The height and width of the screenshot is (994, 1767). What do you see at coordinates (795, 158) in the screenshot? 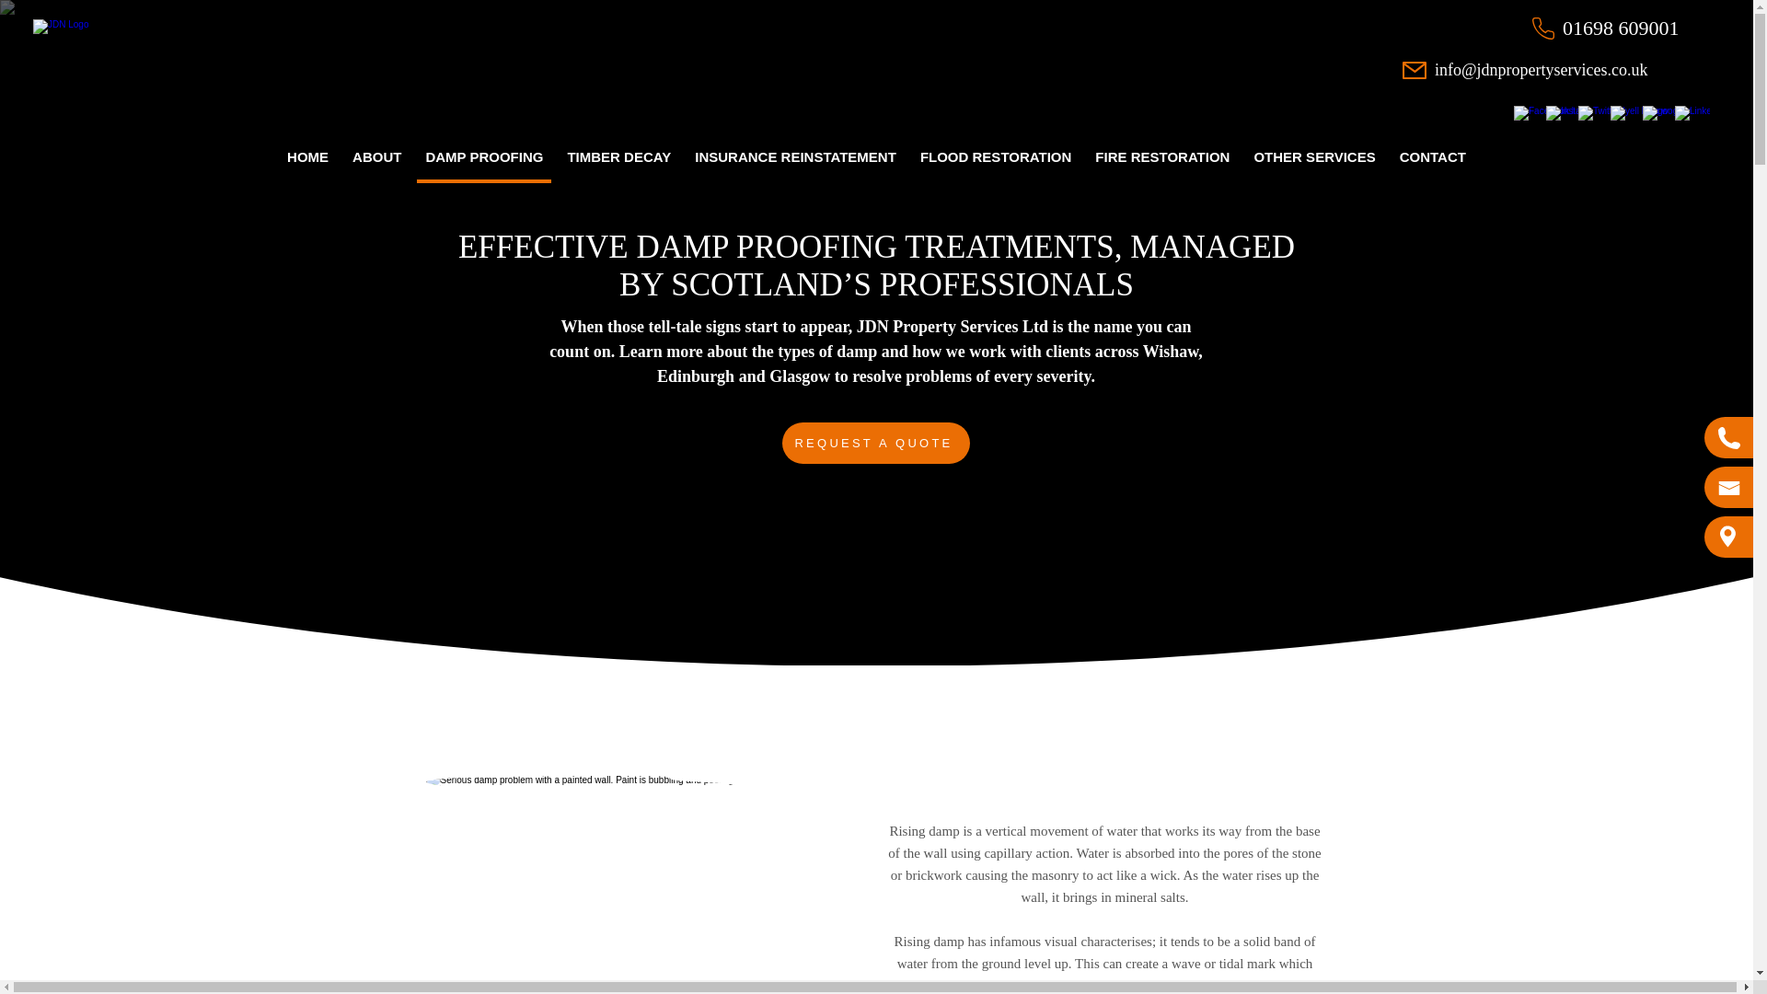
I see `INSURANCE REINSTATEMENT` at bounding box center [795, 158].